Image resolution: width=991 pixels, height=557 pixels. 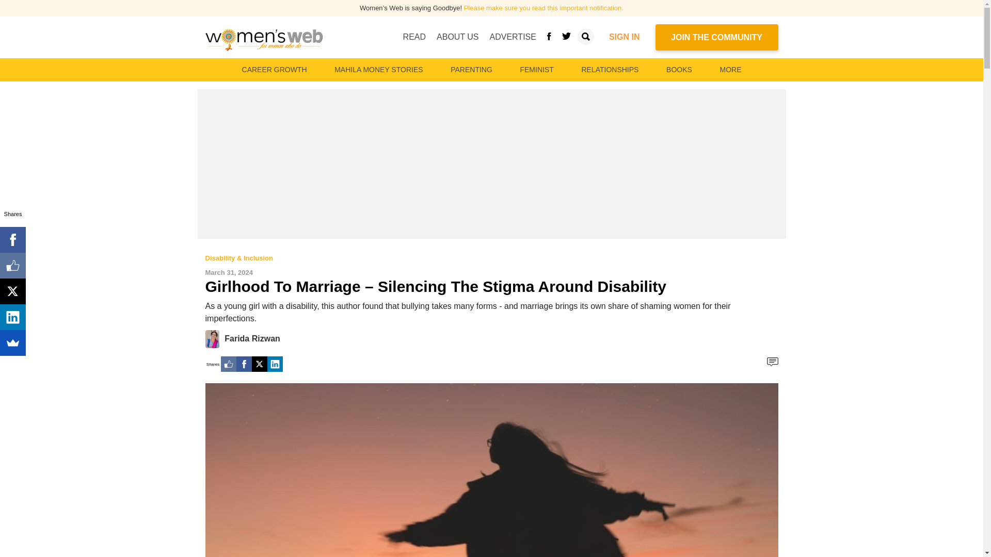 What do you see at coordinates (244, 364) in the screenshot?
I see `Facebook` at bounding box center [244, 364].